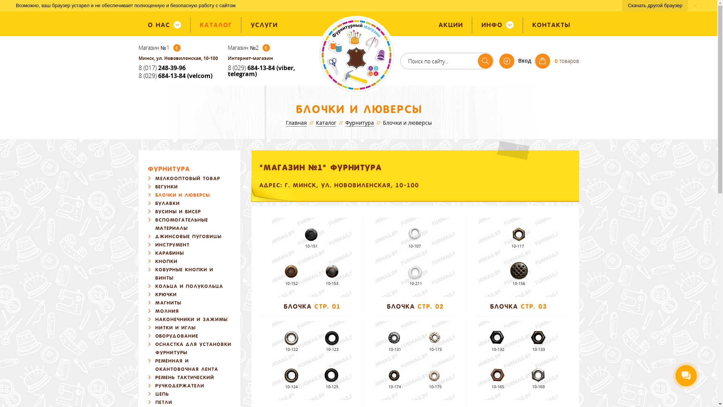 The width and height of the screenshot is (723, 407). Describe the element at coordinates (356, 55) in the screenshot. I see `furLogovector3` at that location.